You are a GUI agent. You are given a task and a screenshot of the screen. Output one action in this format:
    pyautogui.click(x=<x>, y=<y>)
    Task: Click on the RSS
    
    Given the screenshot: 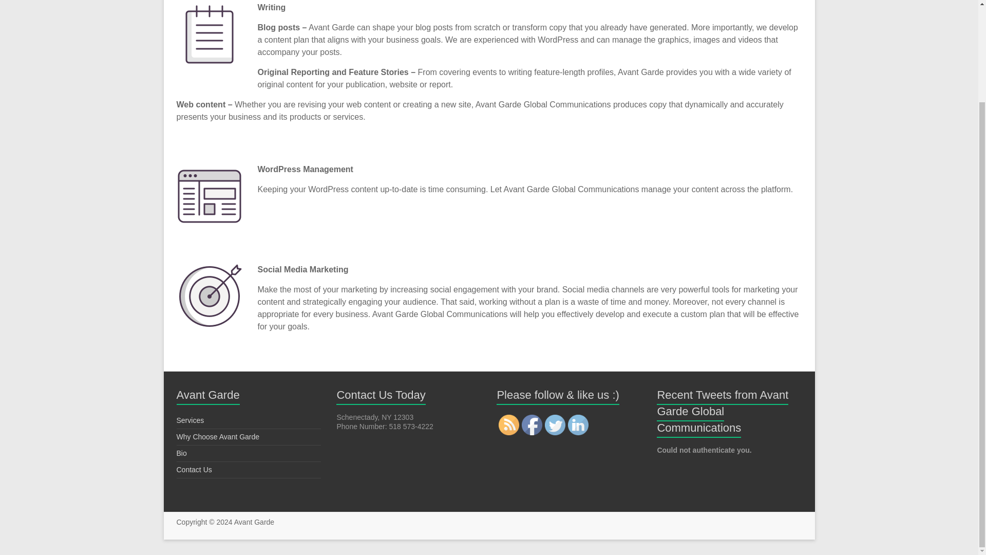 What is the action you would take?
    pyautogui.click(x=509, y=424)
    